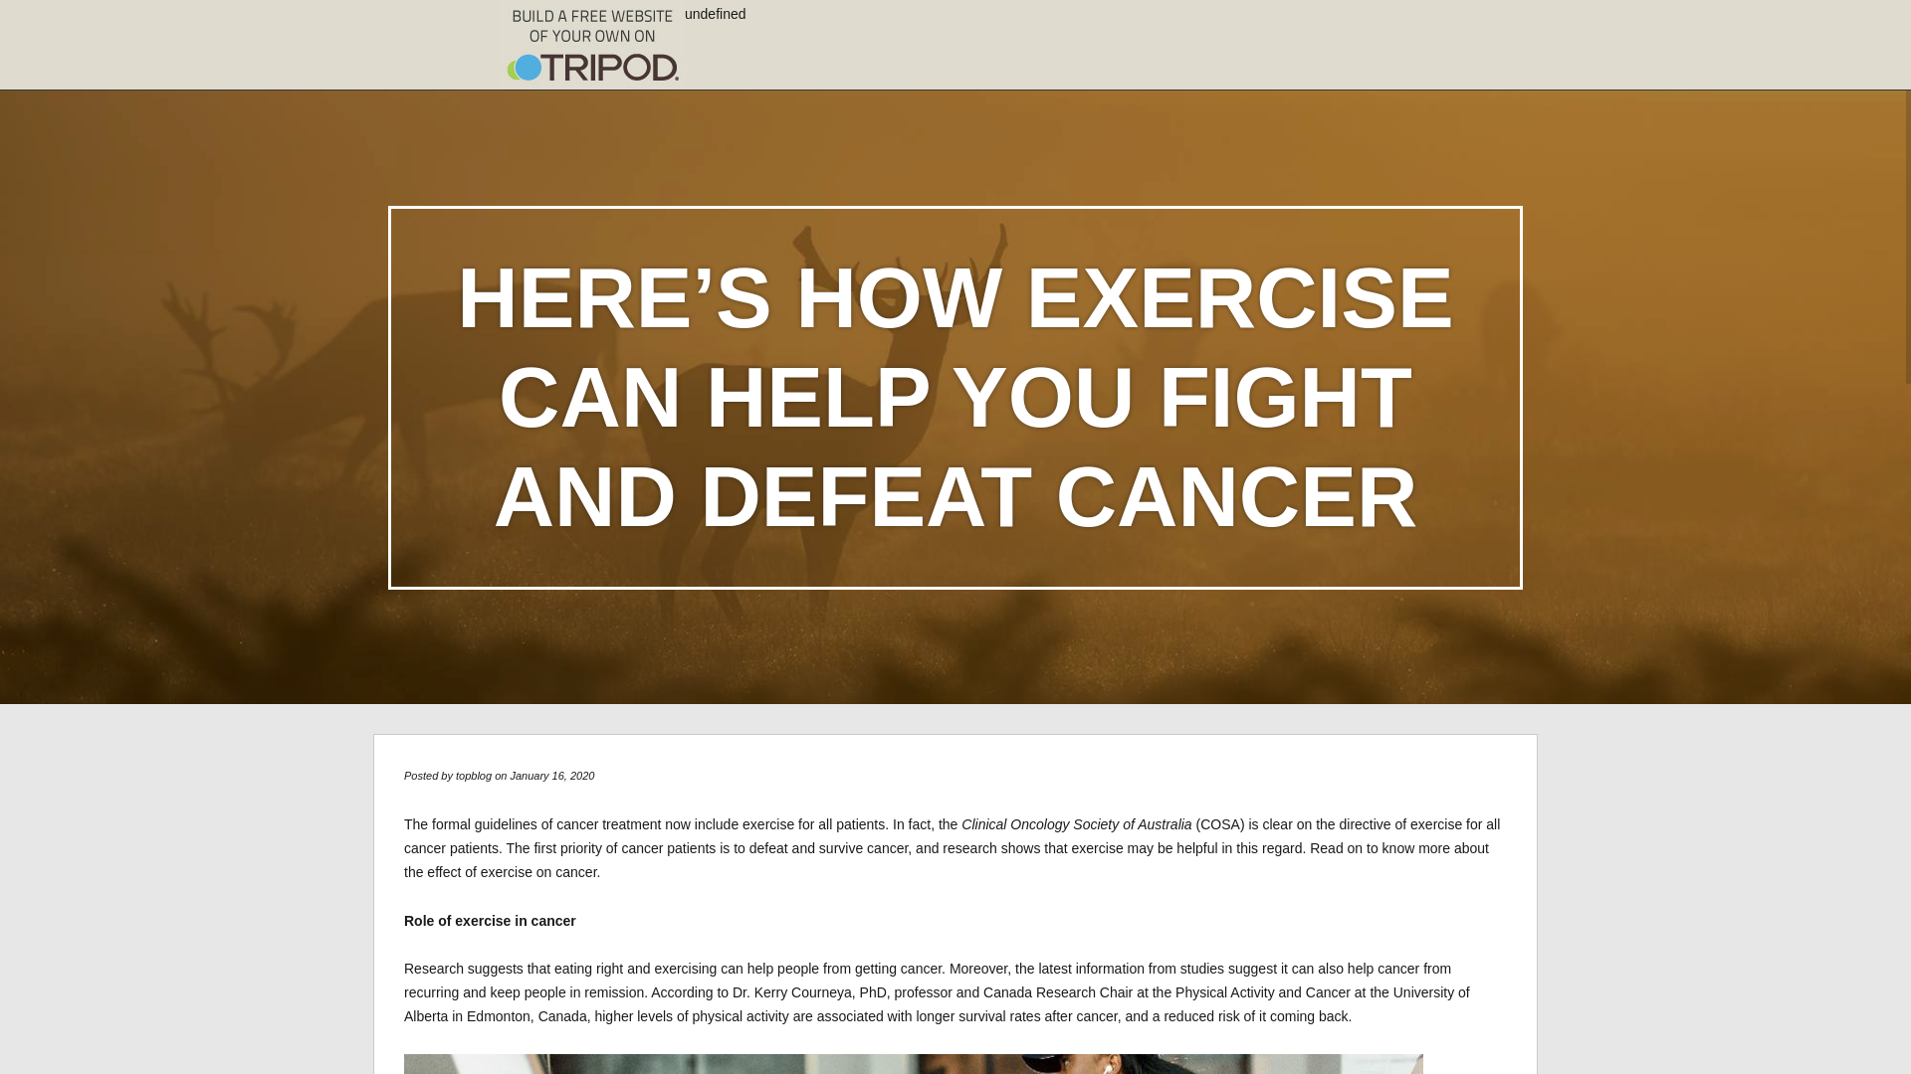  Describe the element at coordinates (1226, 69) in the screenshot. I see `News` at that location.